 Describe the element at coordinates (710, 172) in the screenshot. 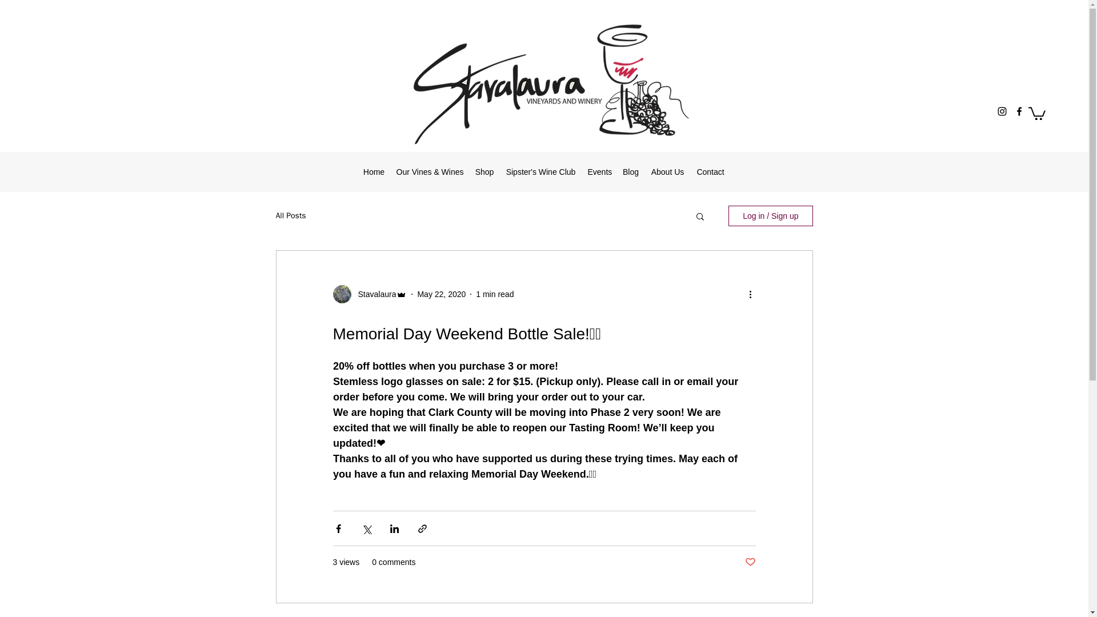

I see `Contact` at that location.